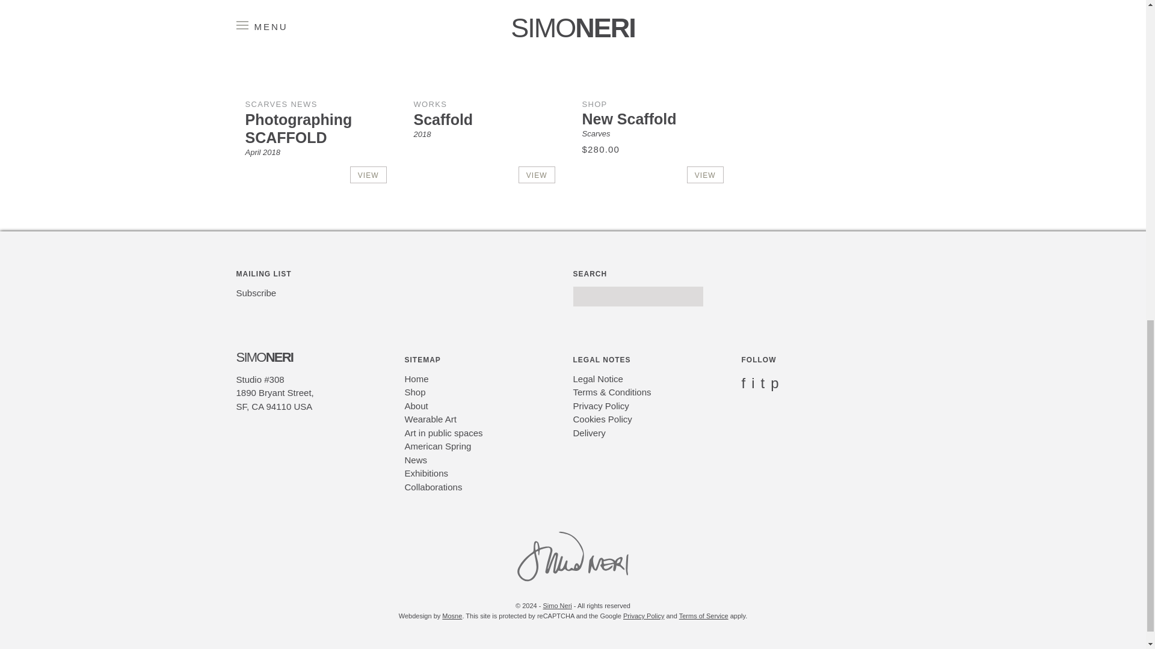 Image resolution: width=1155 pixels, height=649 pixels. What do you see at coordinates (433, 487) in the screenshot?
I see `Collaborations` at bounding box center [433, 487].